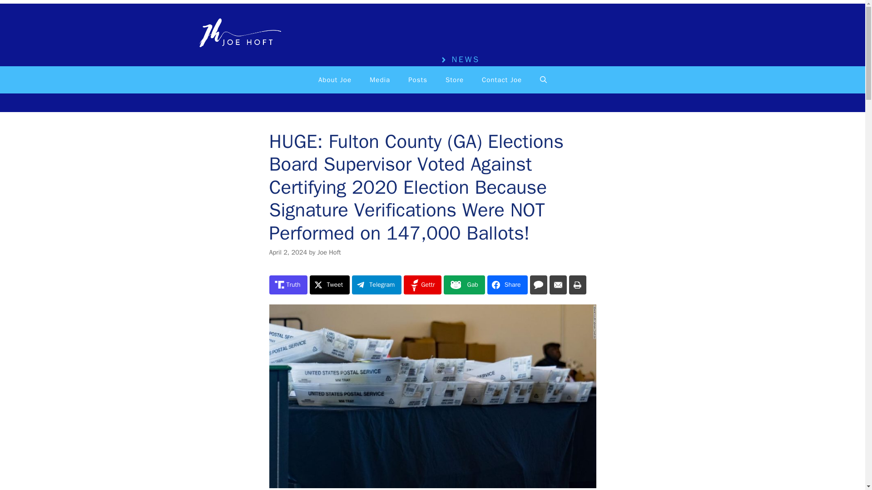  What do you see at coordinates (377, 285) in the screenshot?
I see `Telegram` at bounding box center [377, 285].